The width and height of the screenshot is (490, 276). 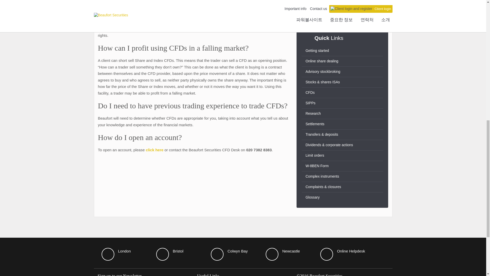 I want to click on Online share dealing, so click(x=342, y=61).